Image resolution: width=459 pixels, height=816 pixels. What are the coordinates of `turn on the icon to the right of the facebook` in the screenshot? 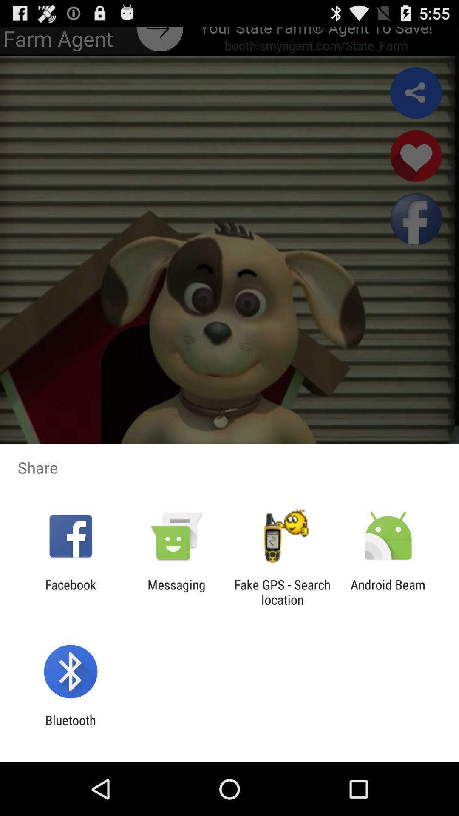 It's located at (176, 592).